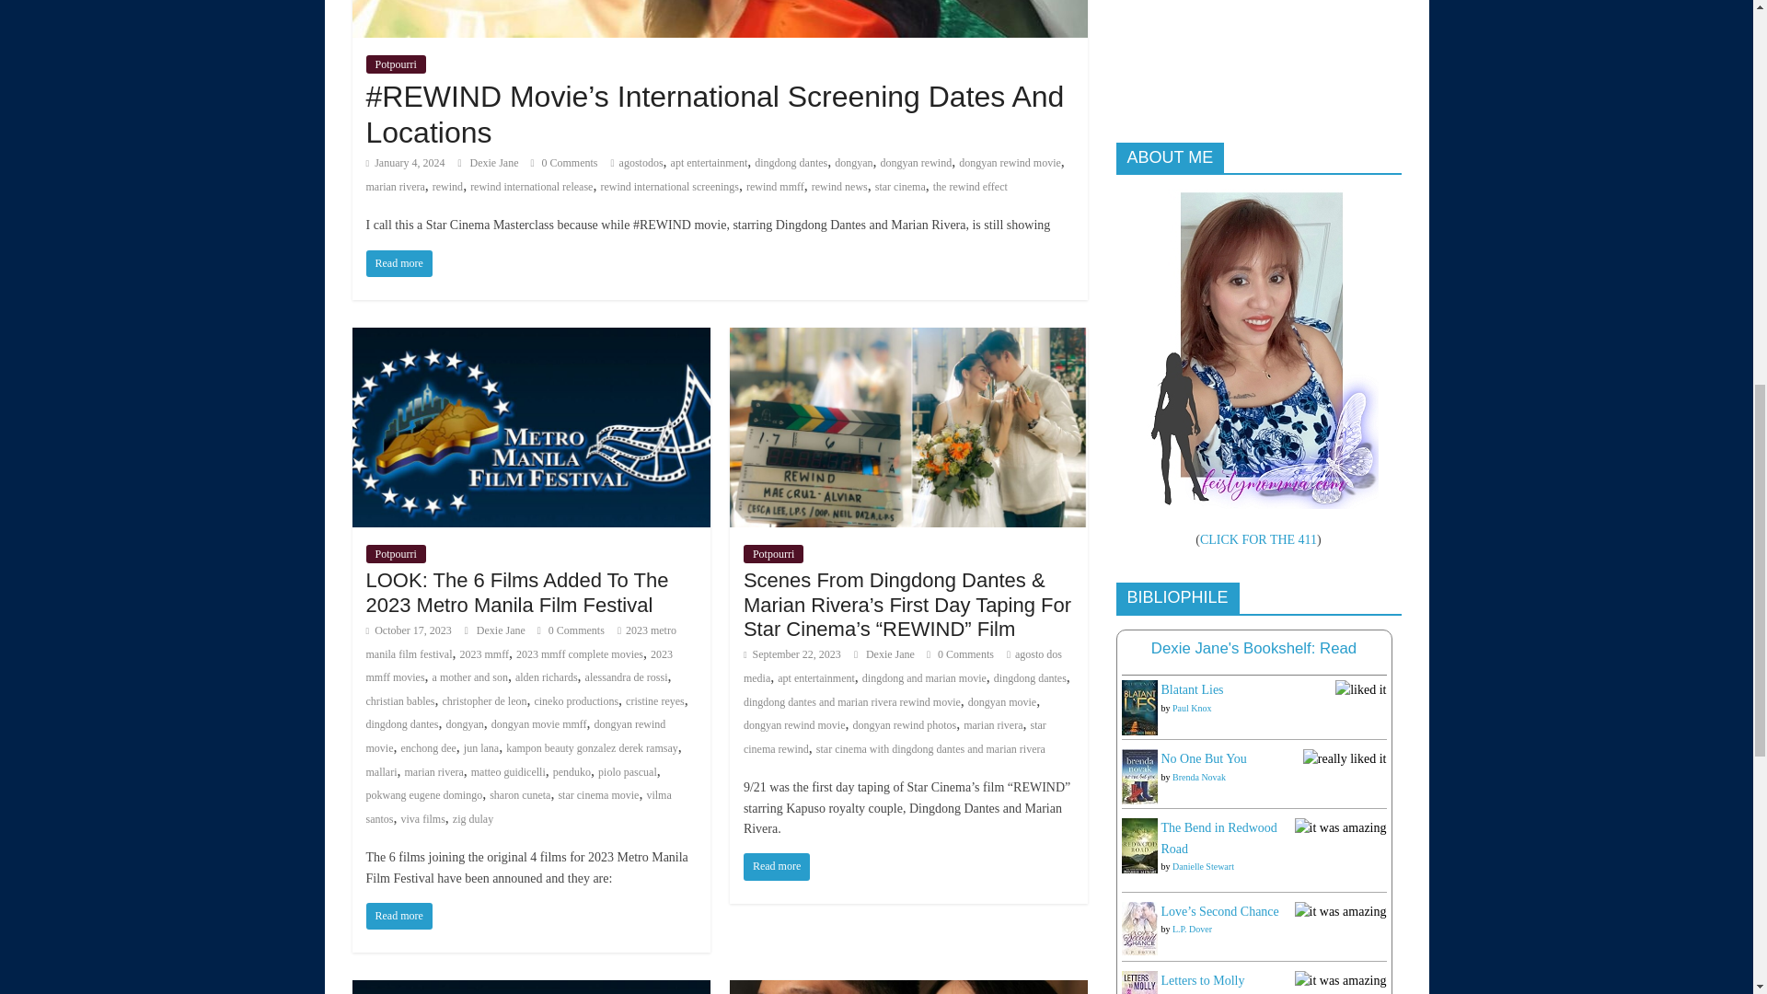 The width and height of the screenshot is (1767, 994). I want to click on marian rivera, so click(396, 186).